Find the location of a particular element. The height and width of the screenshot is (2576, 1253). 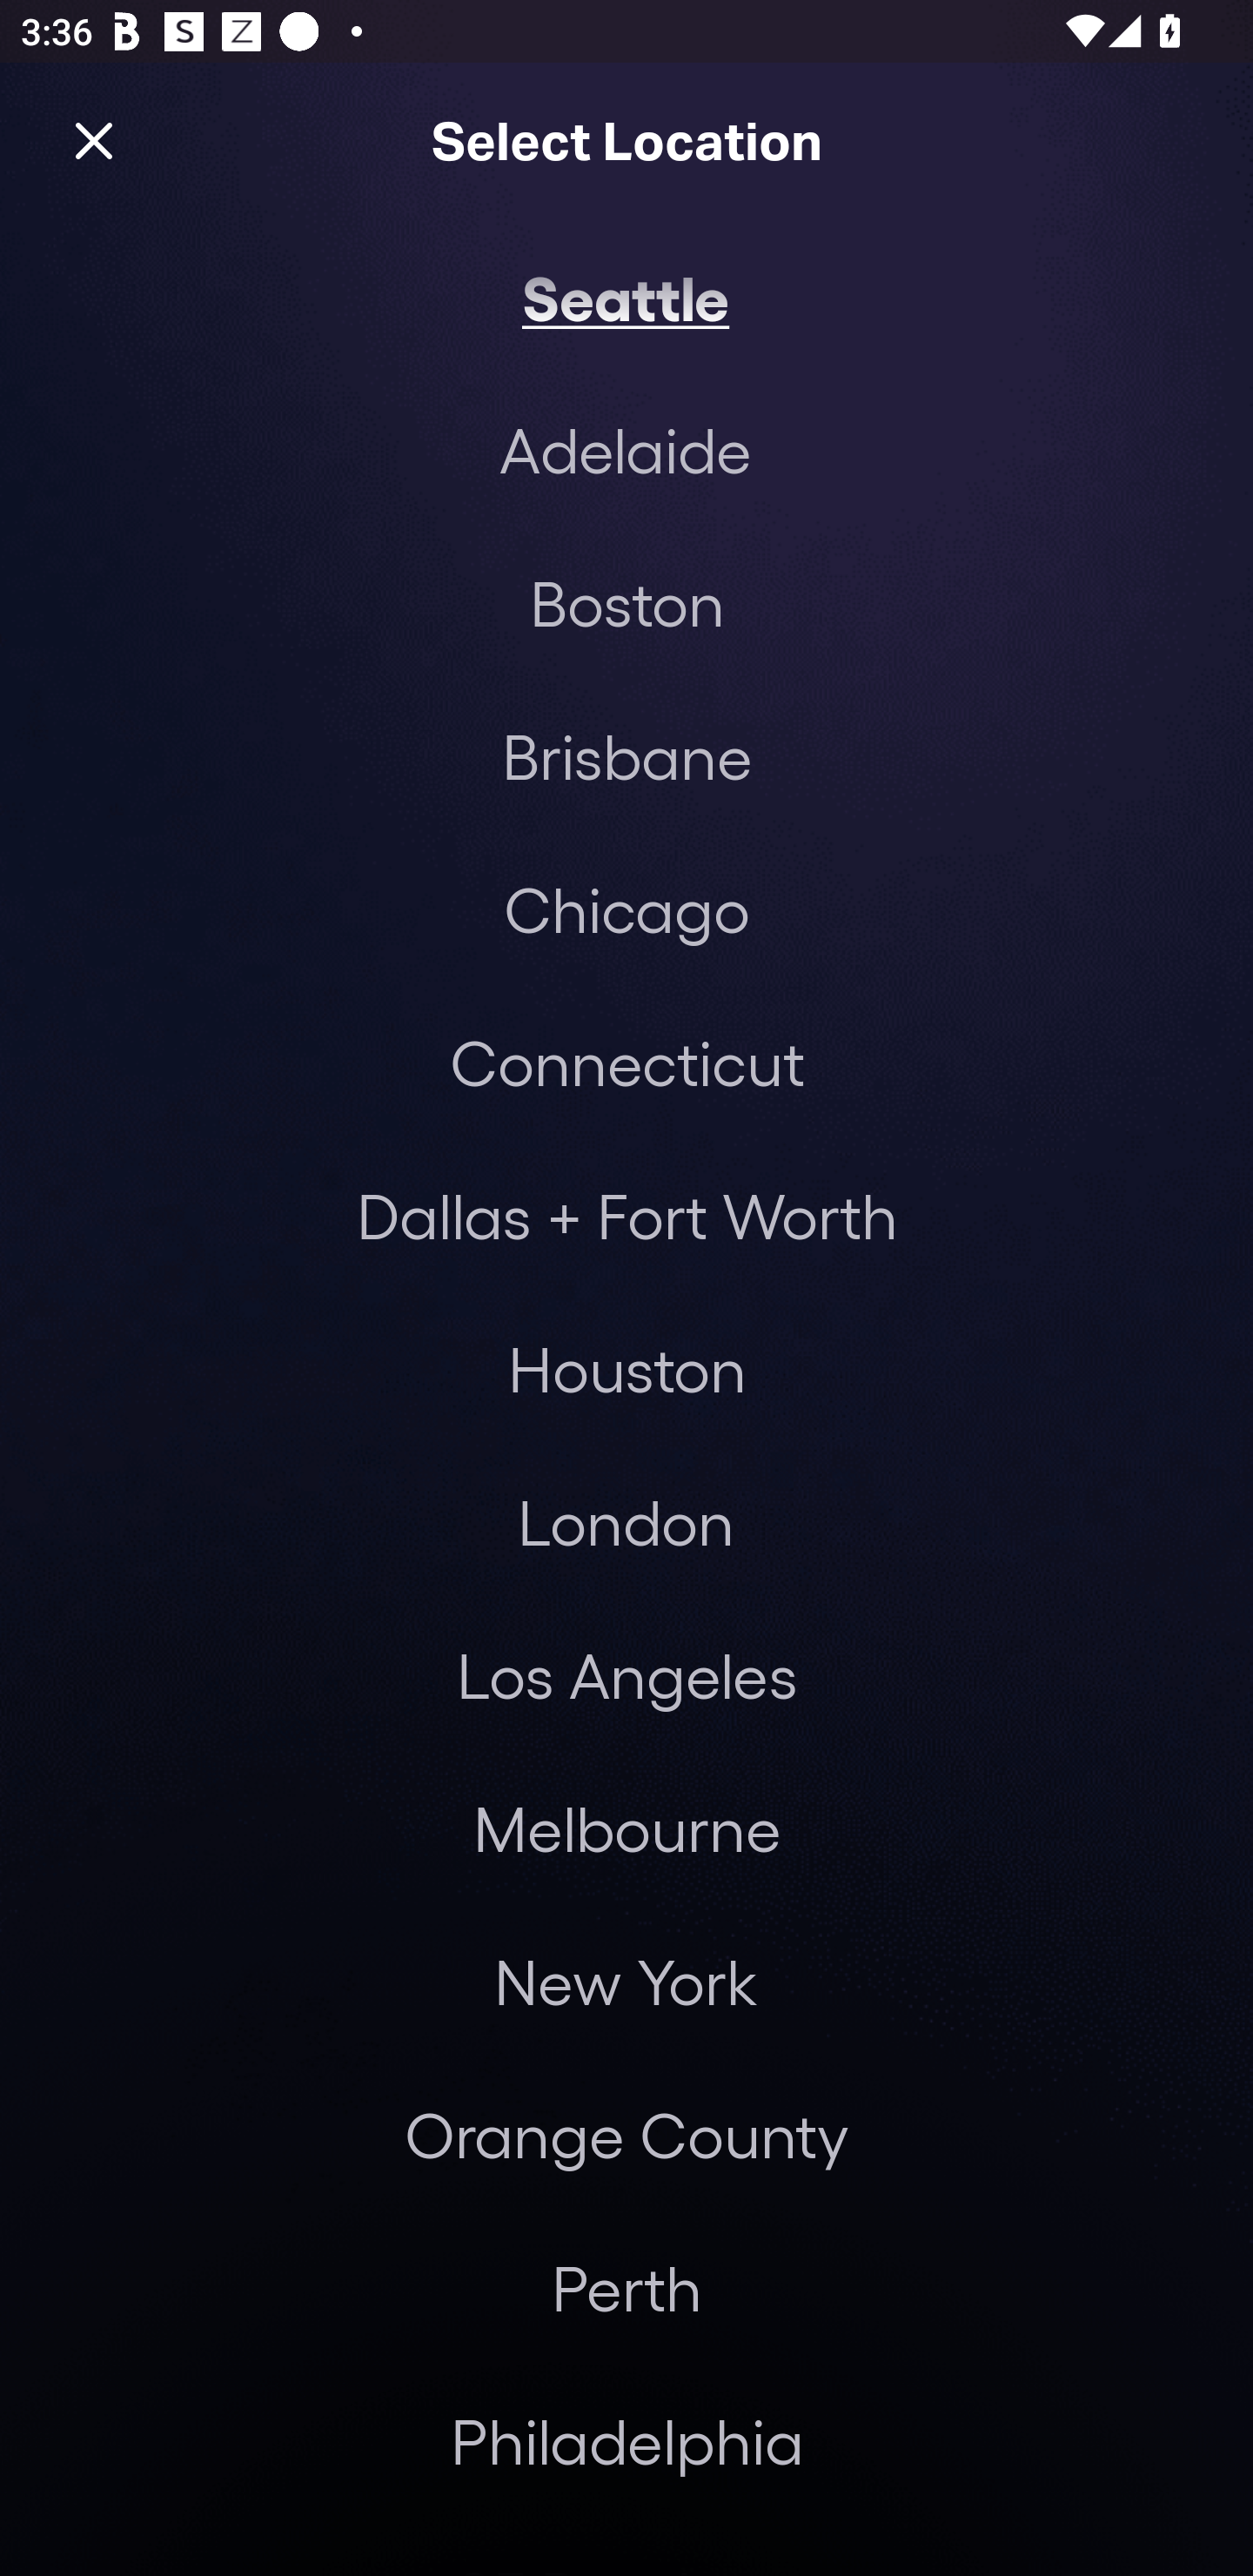

Connecticut is located at coordinates (626, 1062).